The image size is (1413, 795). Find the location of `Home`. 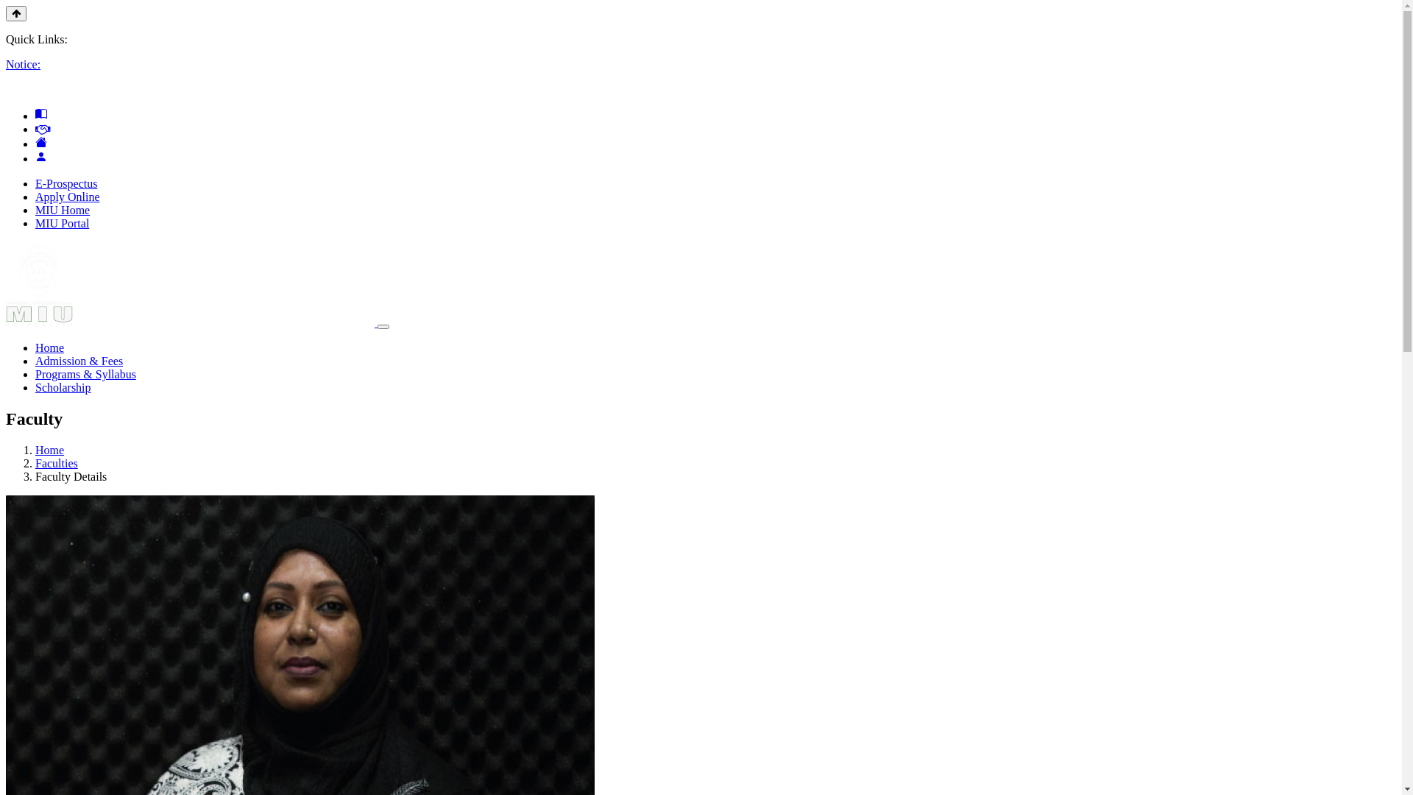

Home is located at coordinates (50, 347).